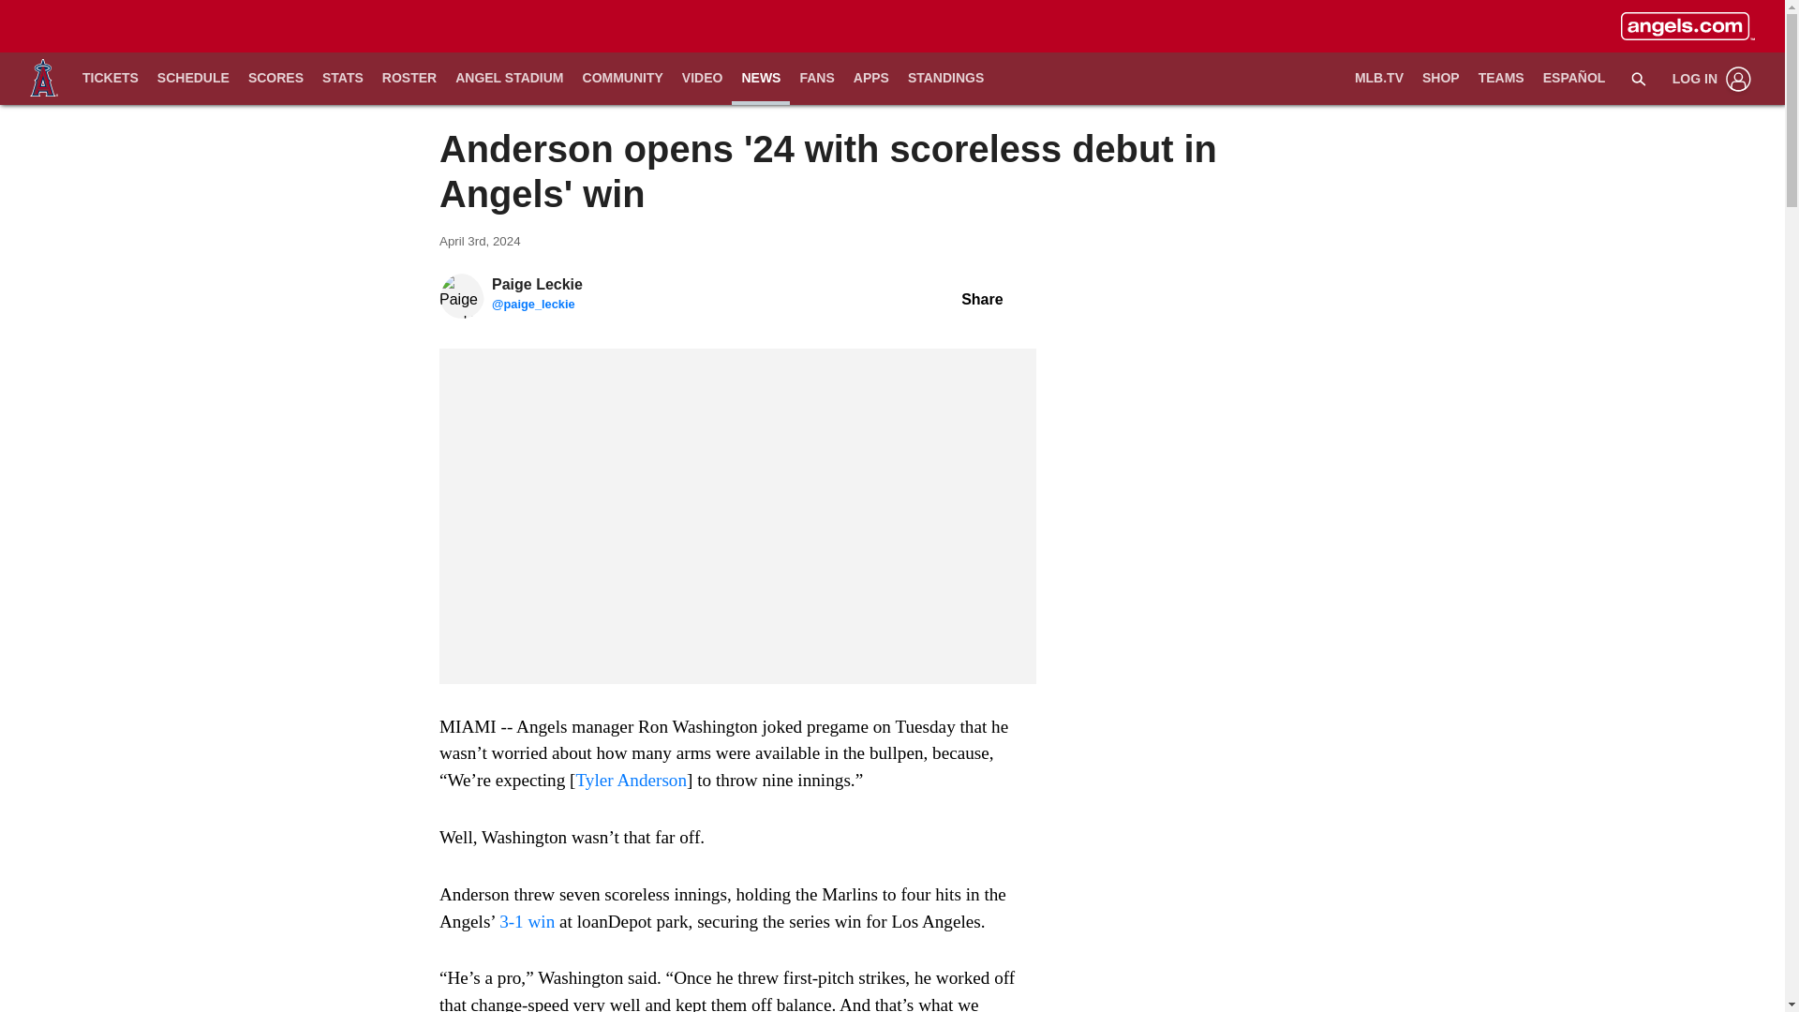 This screenshot has height=1012, width=1799. What do you see at coordinates (111, 79) in the screenshot?
I see `TICKETS` at bounding box center [111, 79].